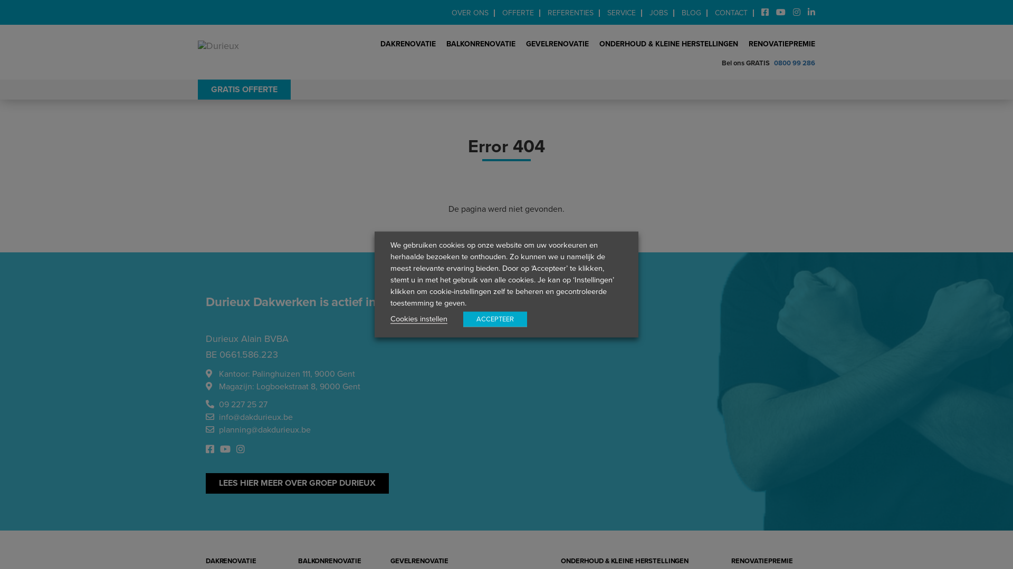  I want to click on LEES HIER MEER OVER GROEP DURIEUX, so click(298, 484).